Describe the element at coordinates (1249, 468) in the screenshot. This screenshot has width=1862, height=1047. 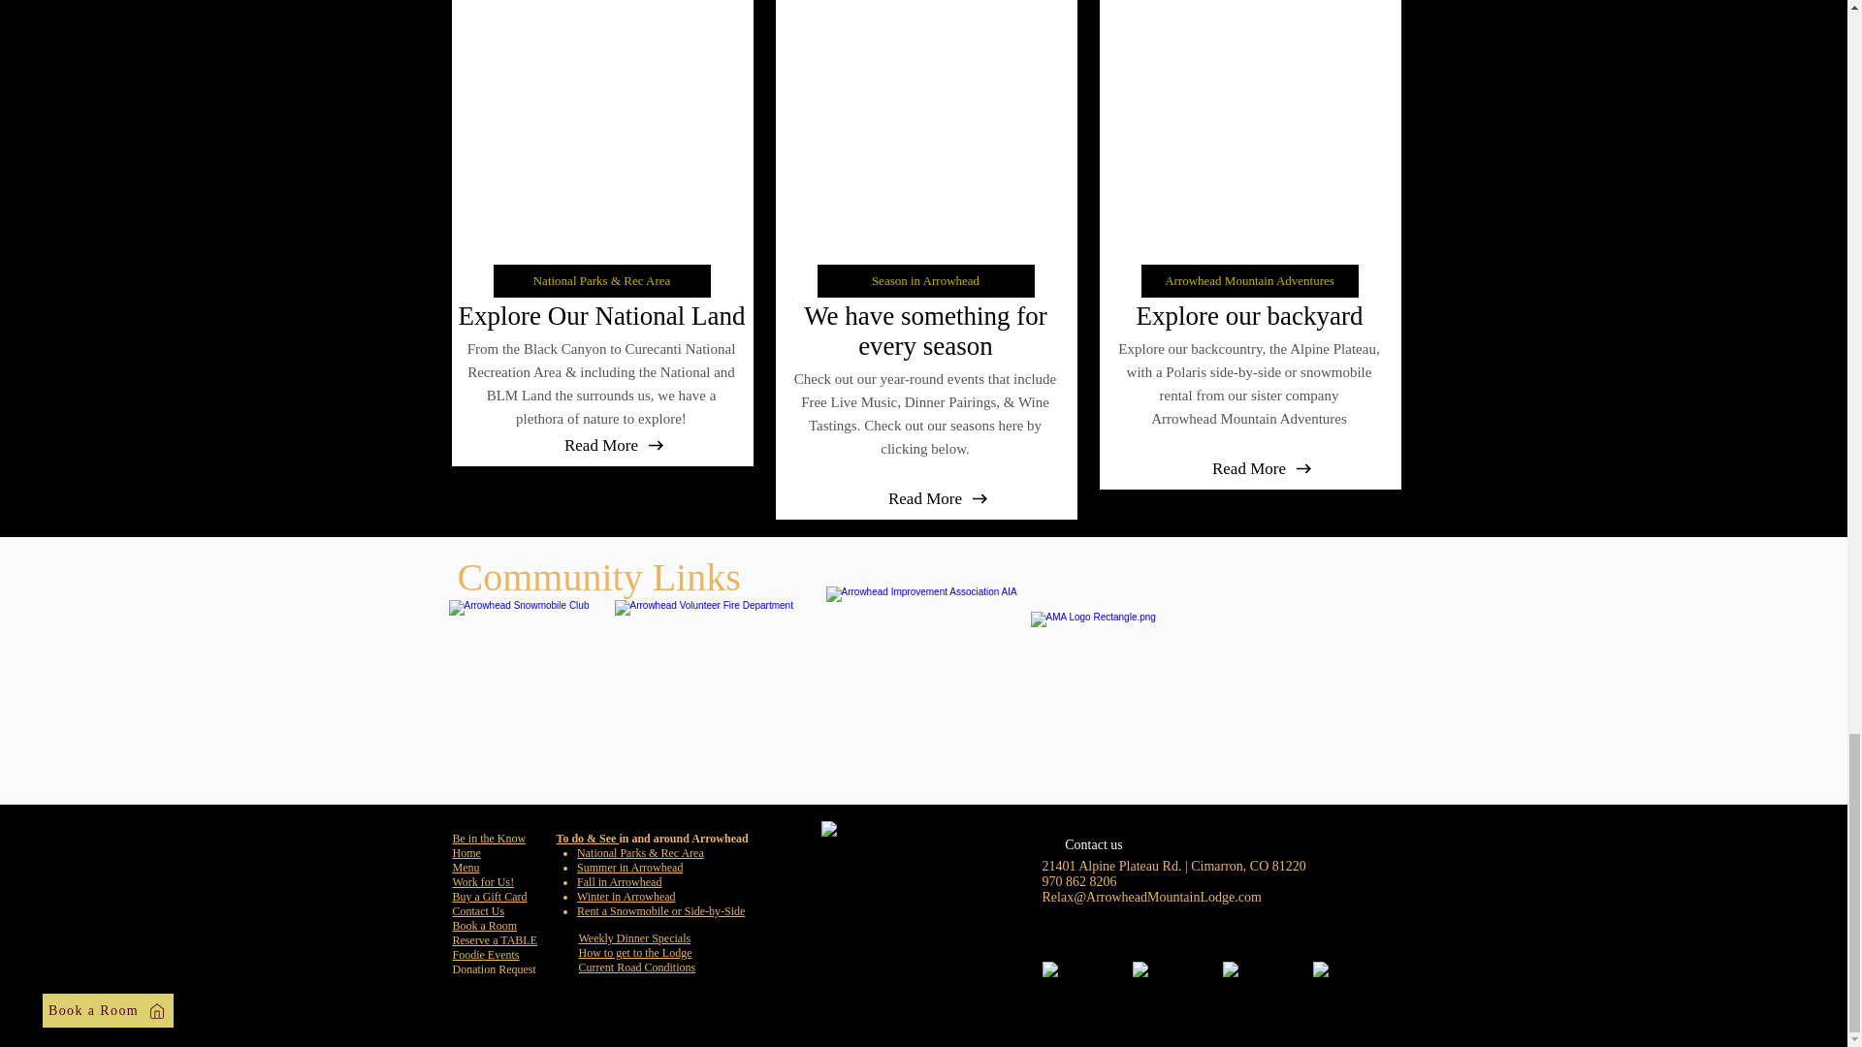
I see `Read More` at that location.